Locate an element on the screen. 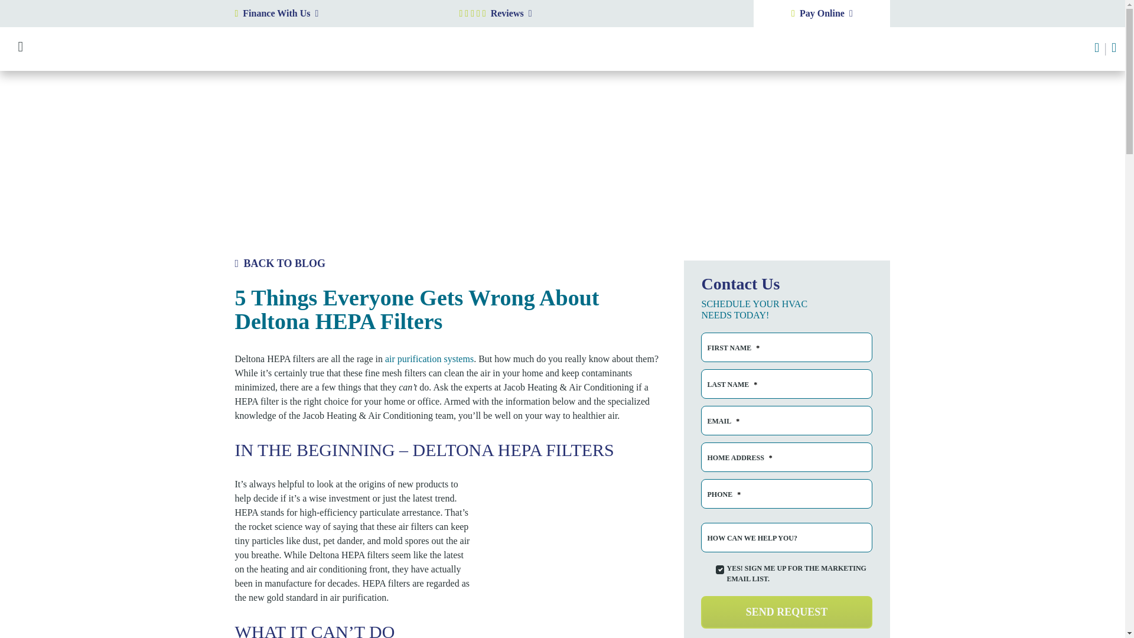 The image size is (1134, 638). Pay Online is located at coordinates (822, 14).